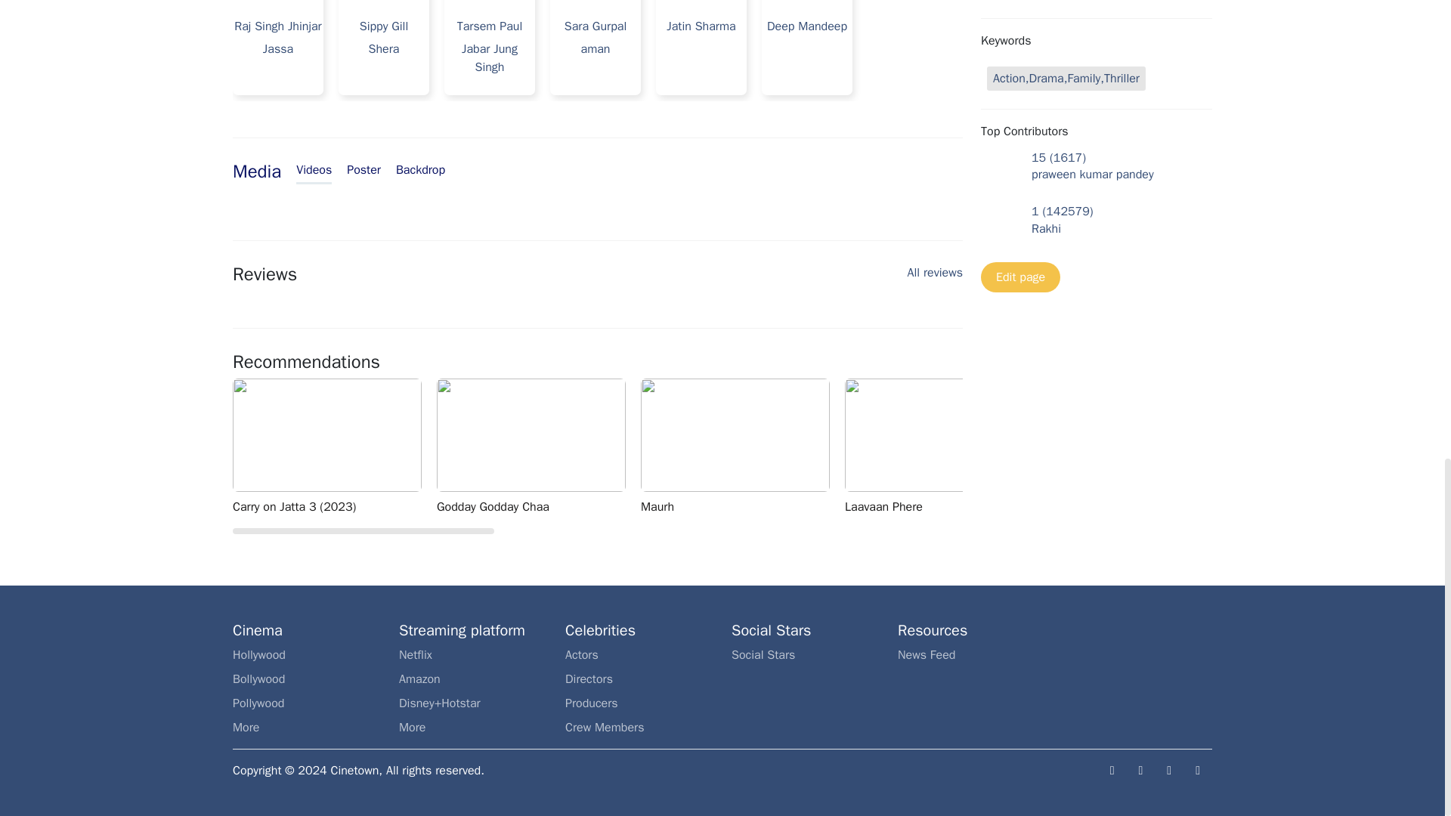 The height and width of the screenshot is (816, 1451). What do you see at coordinates (1151, 447) in the screenshot?
I see `MEDAL` at bounding box center [1151, 447].